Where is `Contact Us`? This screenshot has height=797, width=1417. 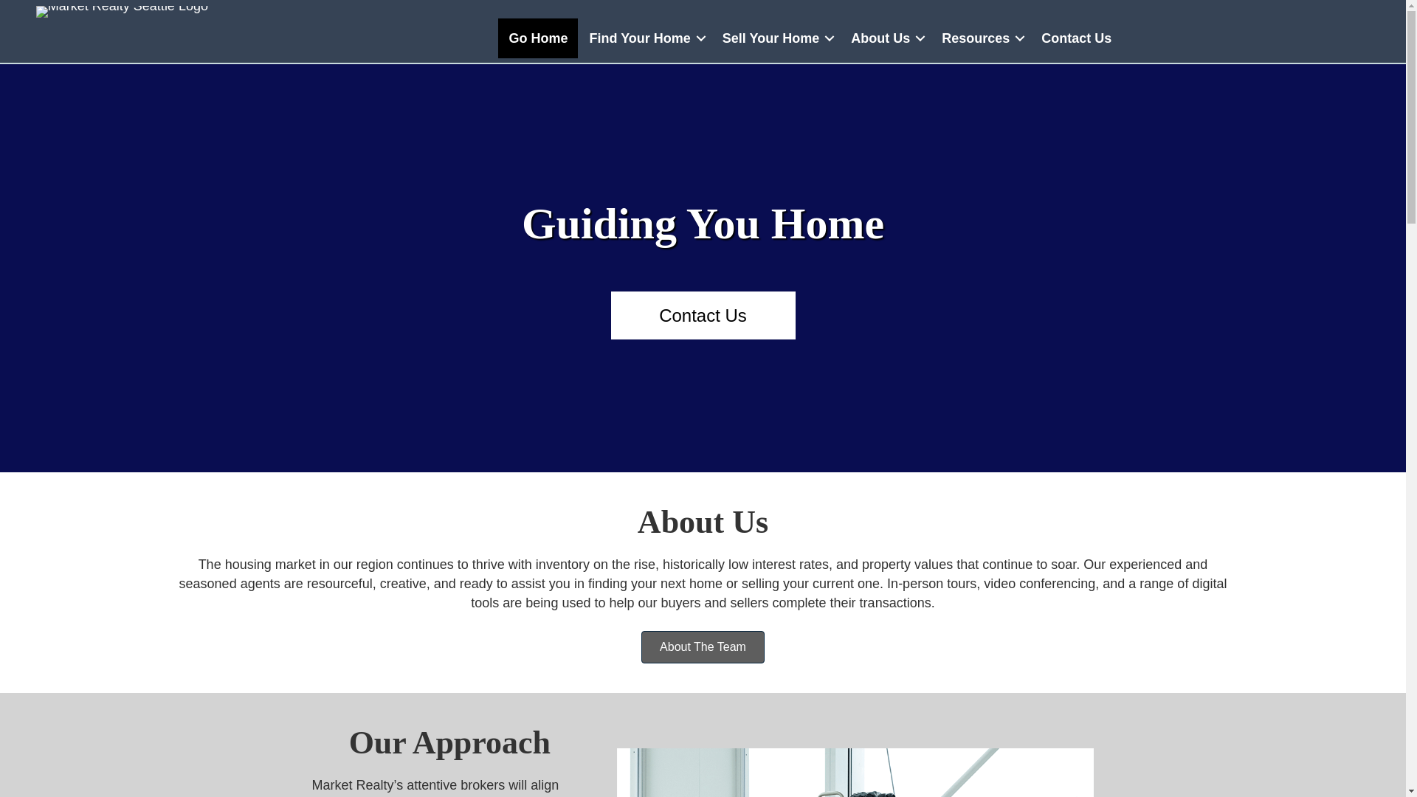
Contact Us is located at coordinates (1076, 38).